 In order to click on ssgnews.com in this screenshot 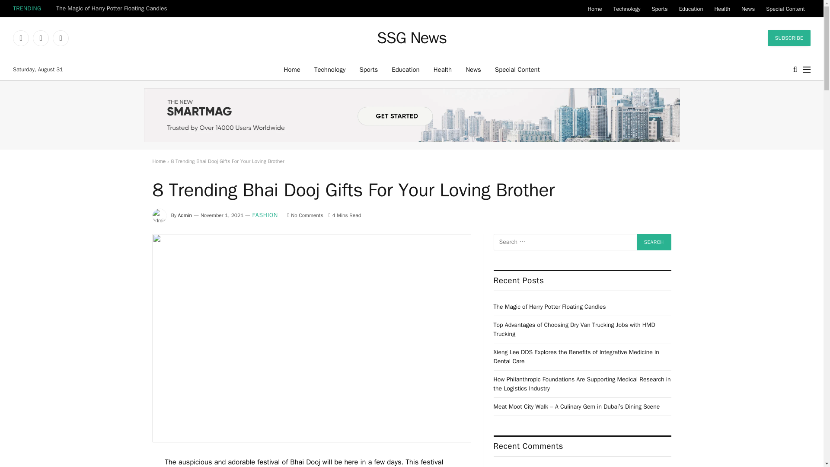, I will do `click(412, 38)`.